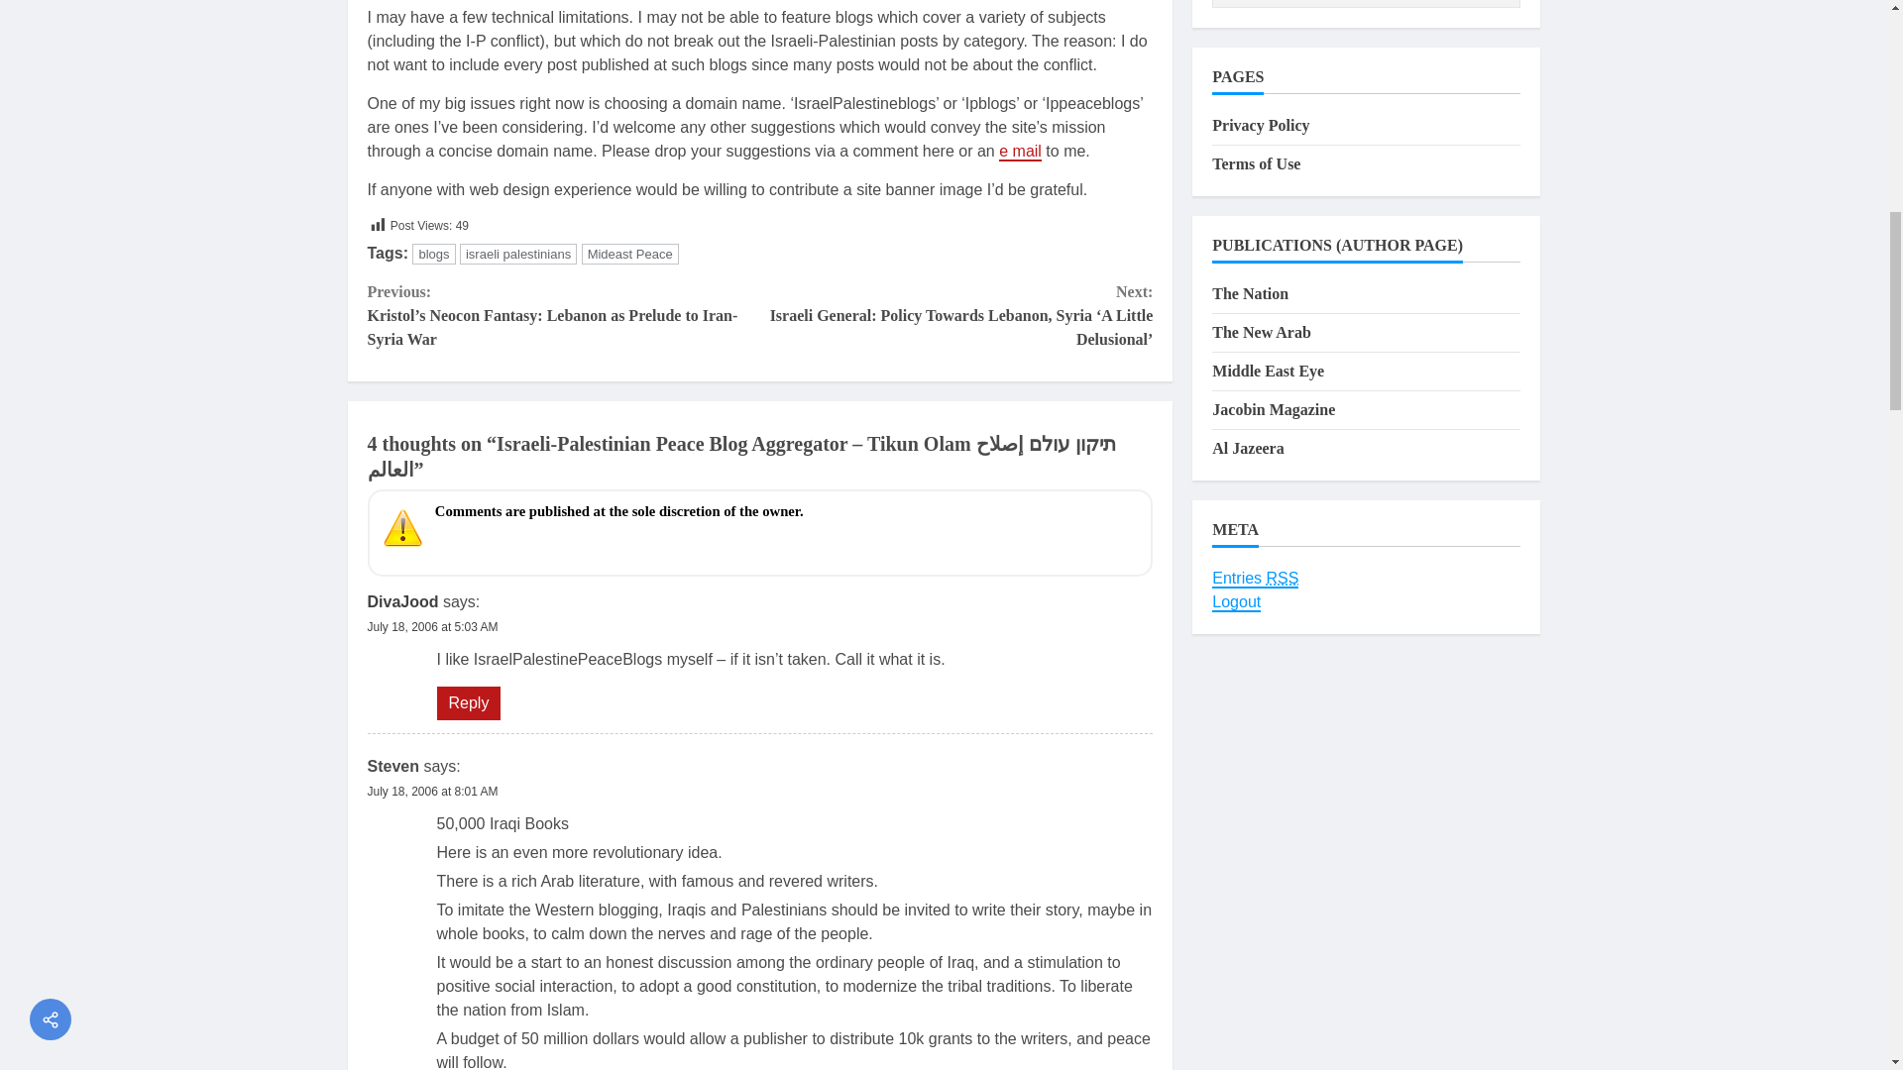 The width and height of the screenshot is (1903, 1070). Describe the element at coordinates (432, 627) in the screenshot. I see `July 18, 2006 at 5:03 AM` at that location.